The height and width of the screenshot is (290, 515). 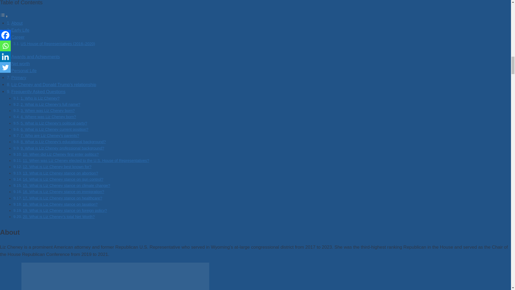 I want to click on Early Life, so click(x=20, y=30).